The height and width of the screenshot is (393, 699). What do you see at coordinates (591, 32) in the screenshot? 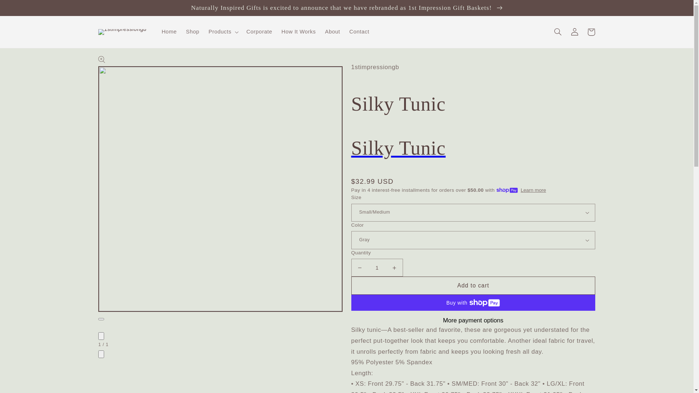
I see `Cart` at bounding box center [591, 32].